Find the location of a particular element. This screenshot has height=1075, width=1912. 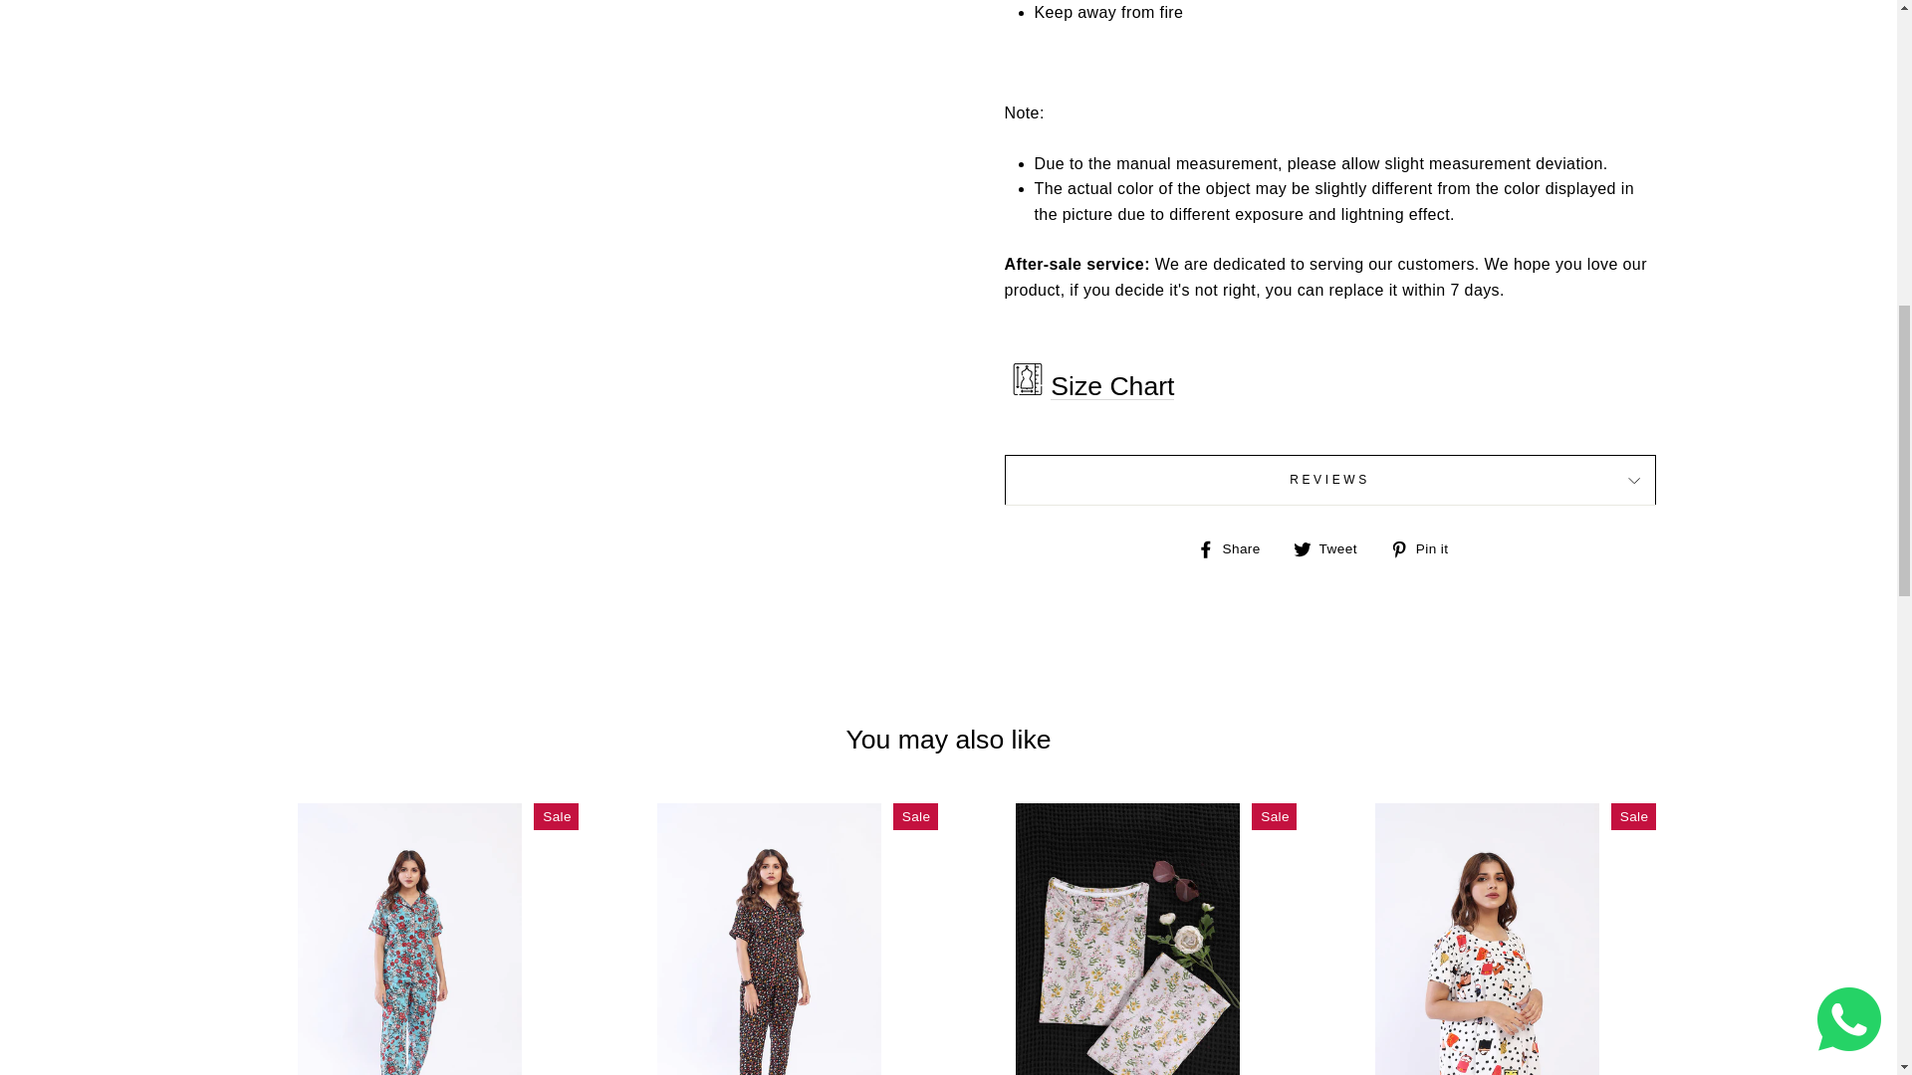

Tweet on Twitter is located at coordinates (1332, 547).